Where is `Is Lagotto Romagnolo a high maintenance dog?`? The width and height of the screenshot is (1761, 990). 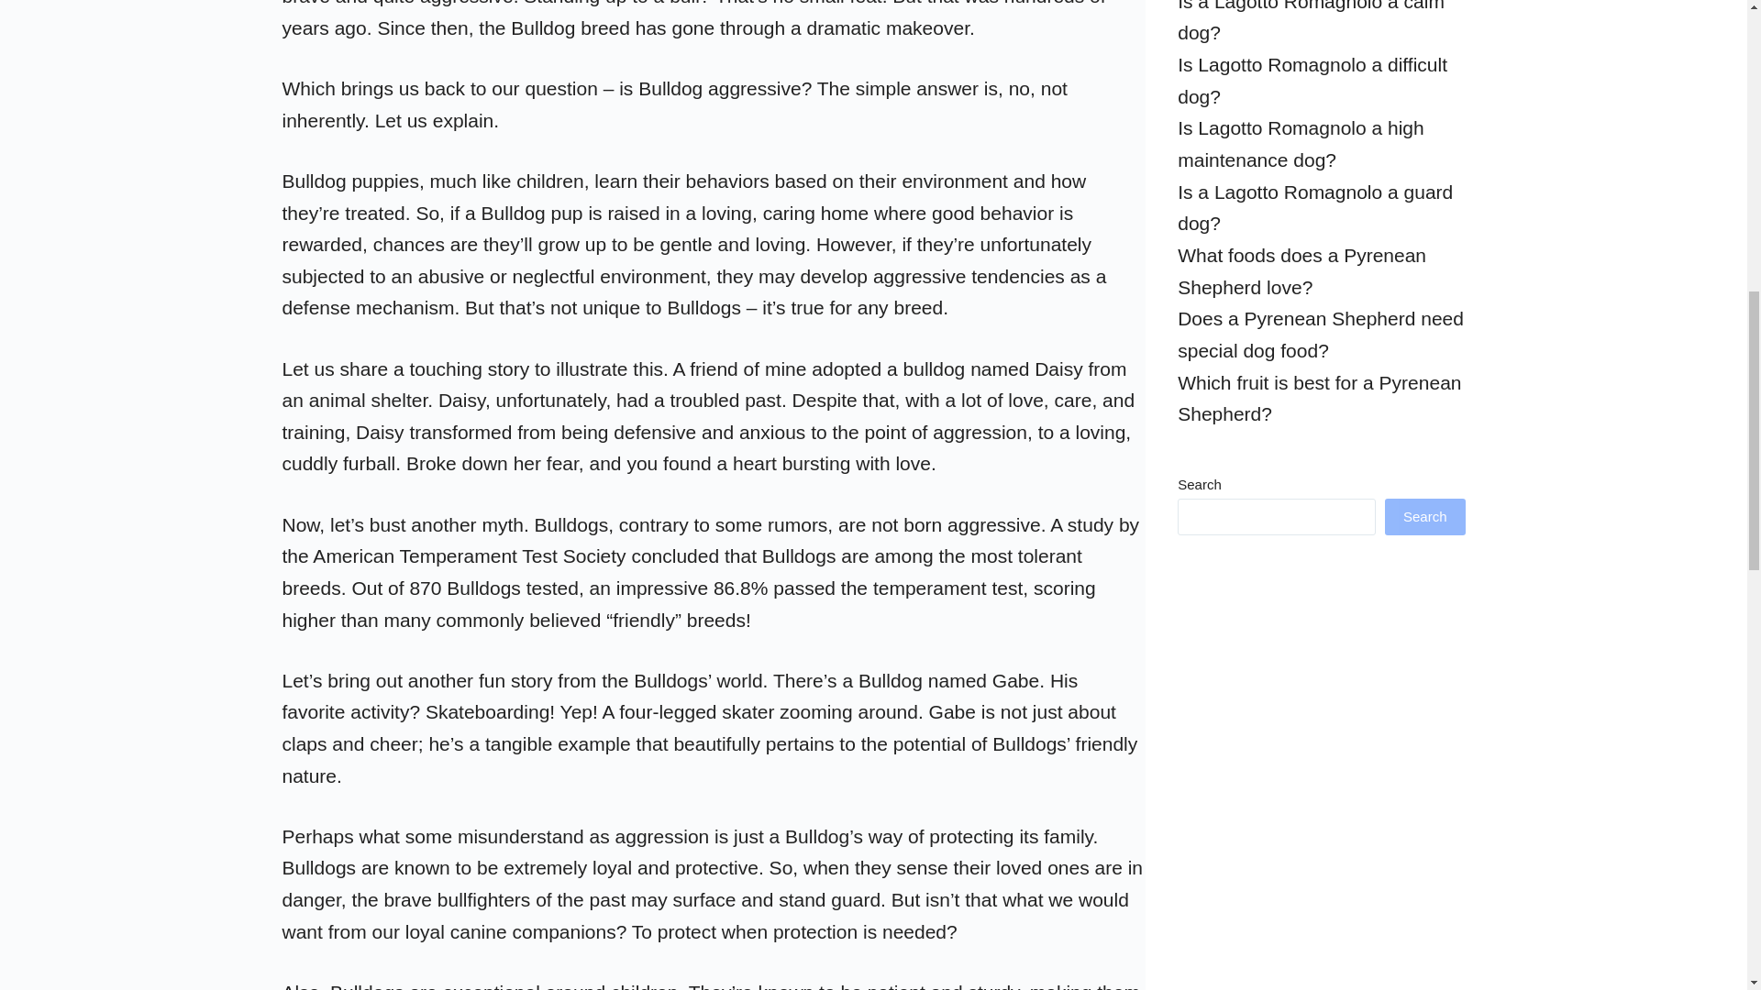 Is Lagotto Romagnolo a high maintenance dog? is located at coordinates (1301, 143).